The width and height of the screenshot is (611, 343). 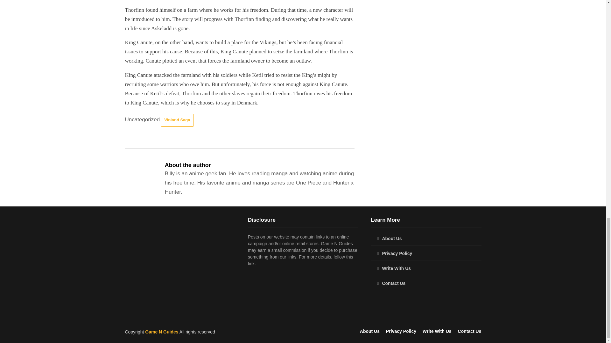 What do you see at coordinates (162, 332) in the screenshot?
I see `Game N Guides` at bounding box center [162, 332].